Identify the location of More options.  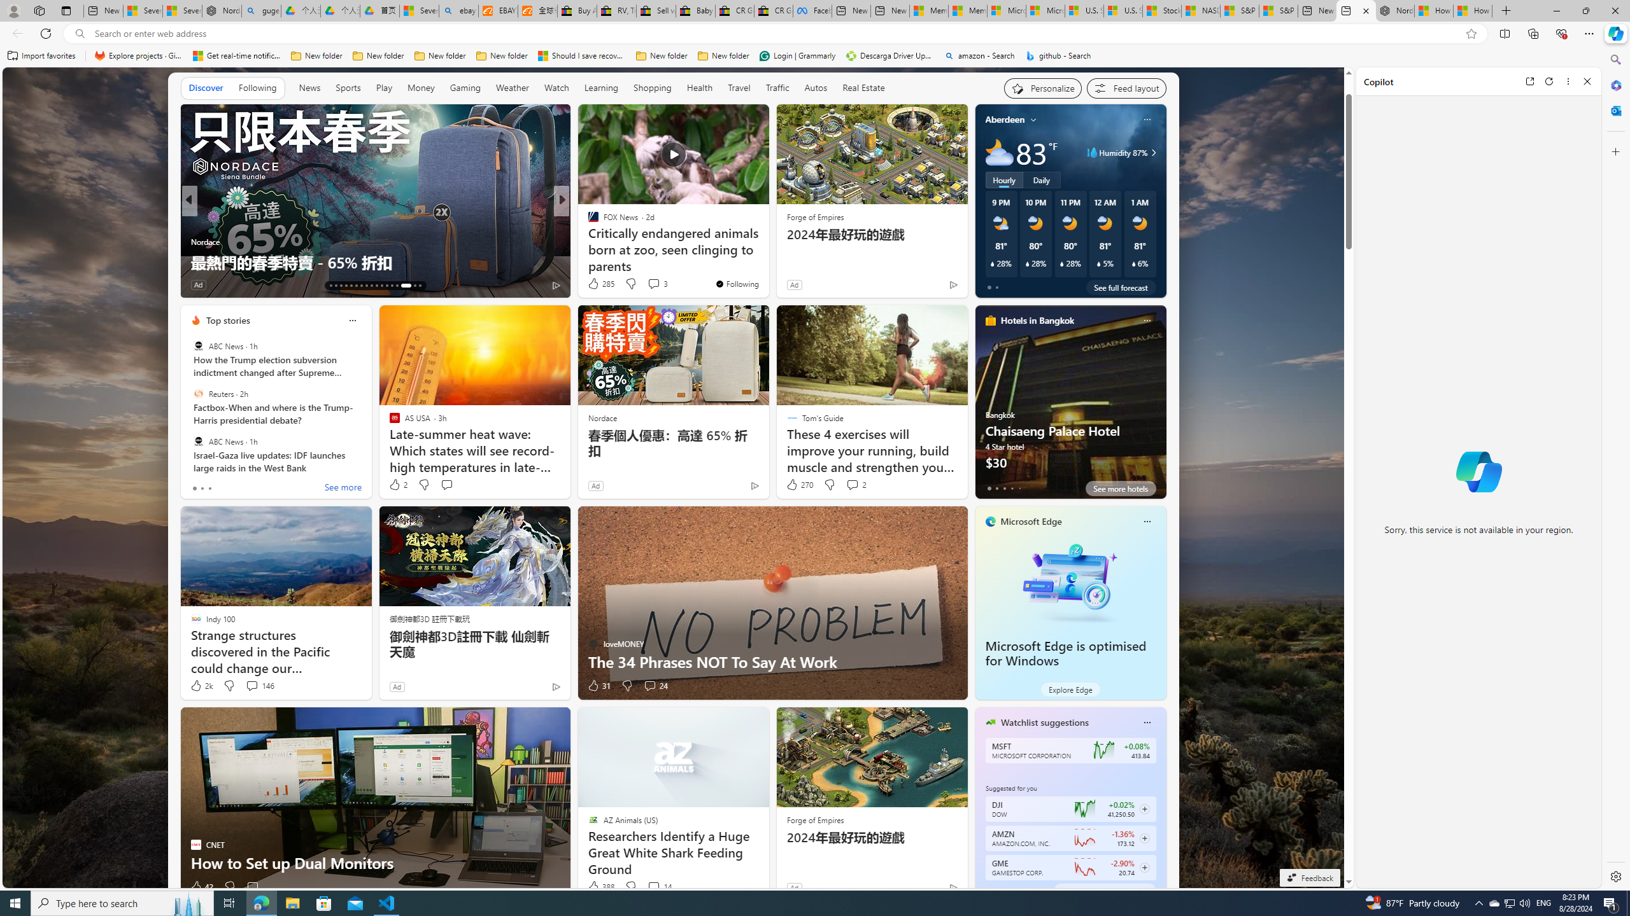
(1569, 81).